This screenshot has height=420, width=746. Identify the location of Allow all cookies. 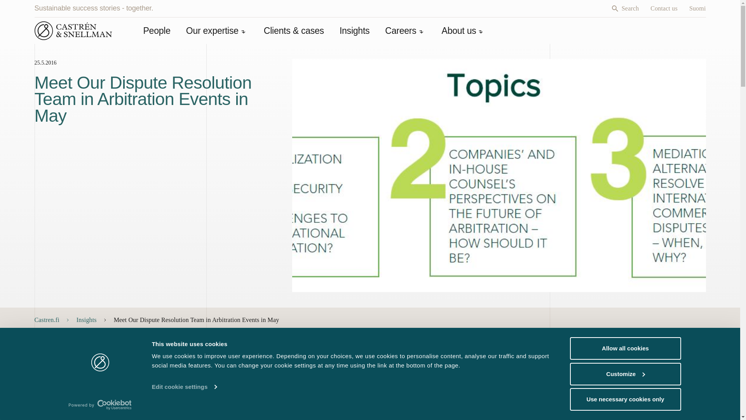
(625, 348).